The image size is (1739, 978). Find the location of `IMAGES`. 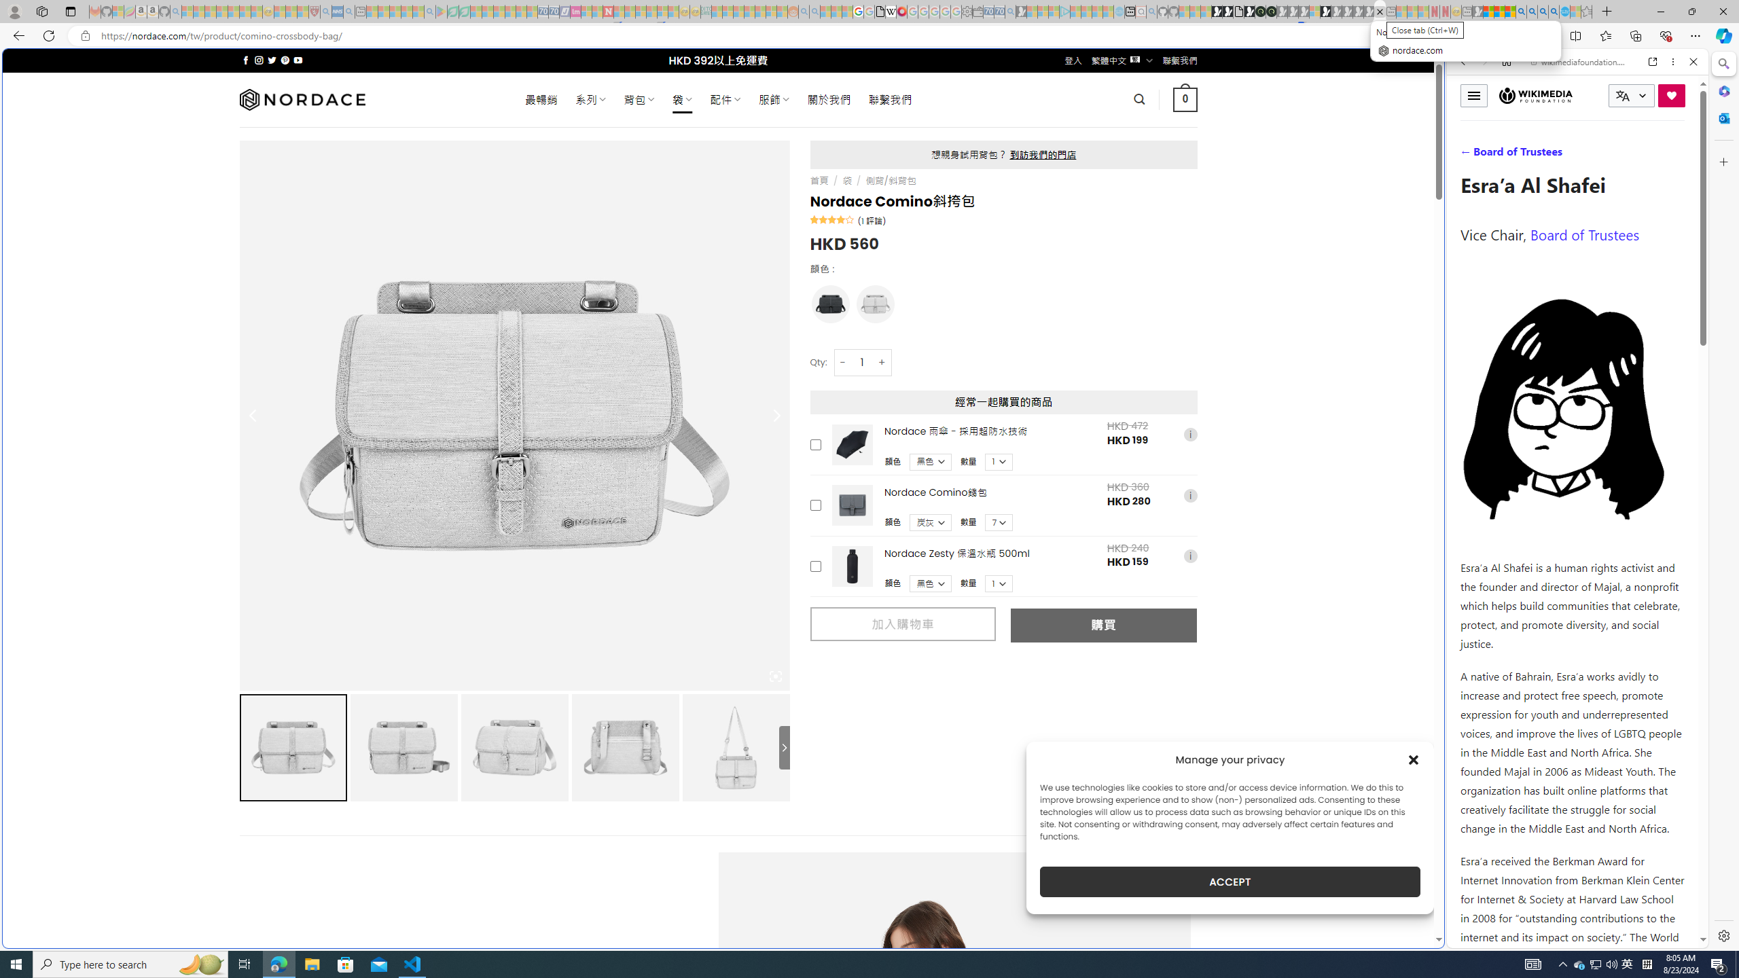

IMAGES is located at coordinates (1508, 156).